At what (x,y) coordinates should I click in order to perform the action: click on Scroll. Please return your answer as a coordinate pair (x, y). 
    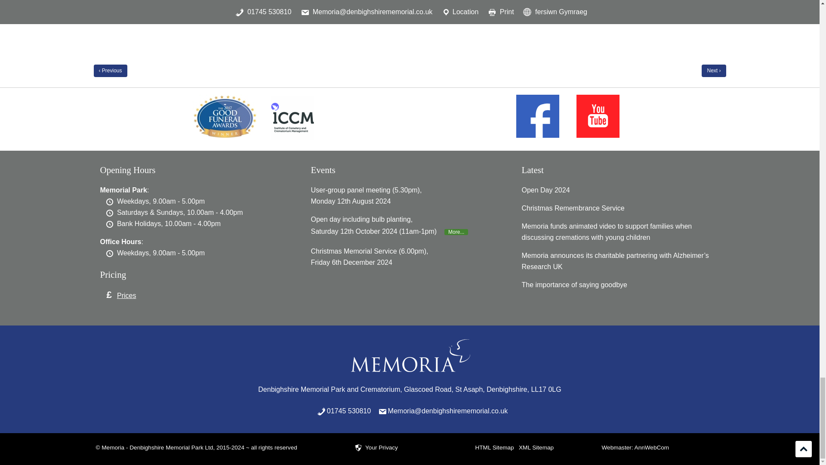
    Looking at the image, I should click on (804, 449).